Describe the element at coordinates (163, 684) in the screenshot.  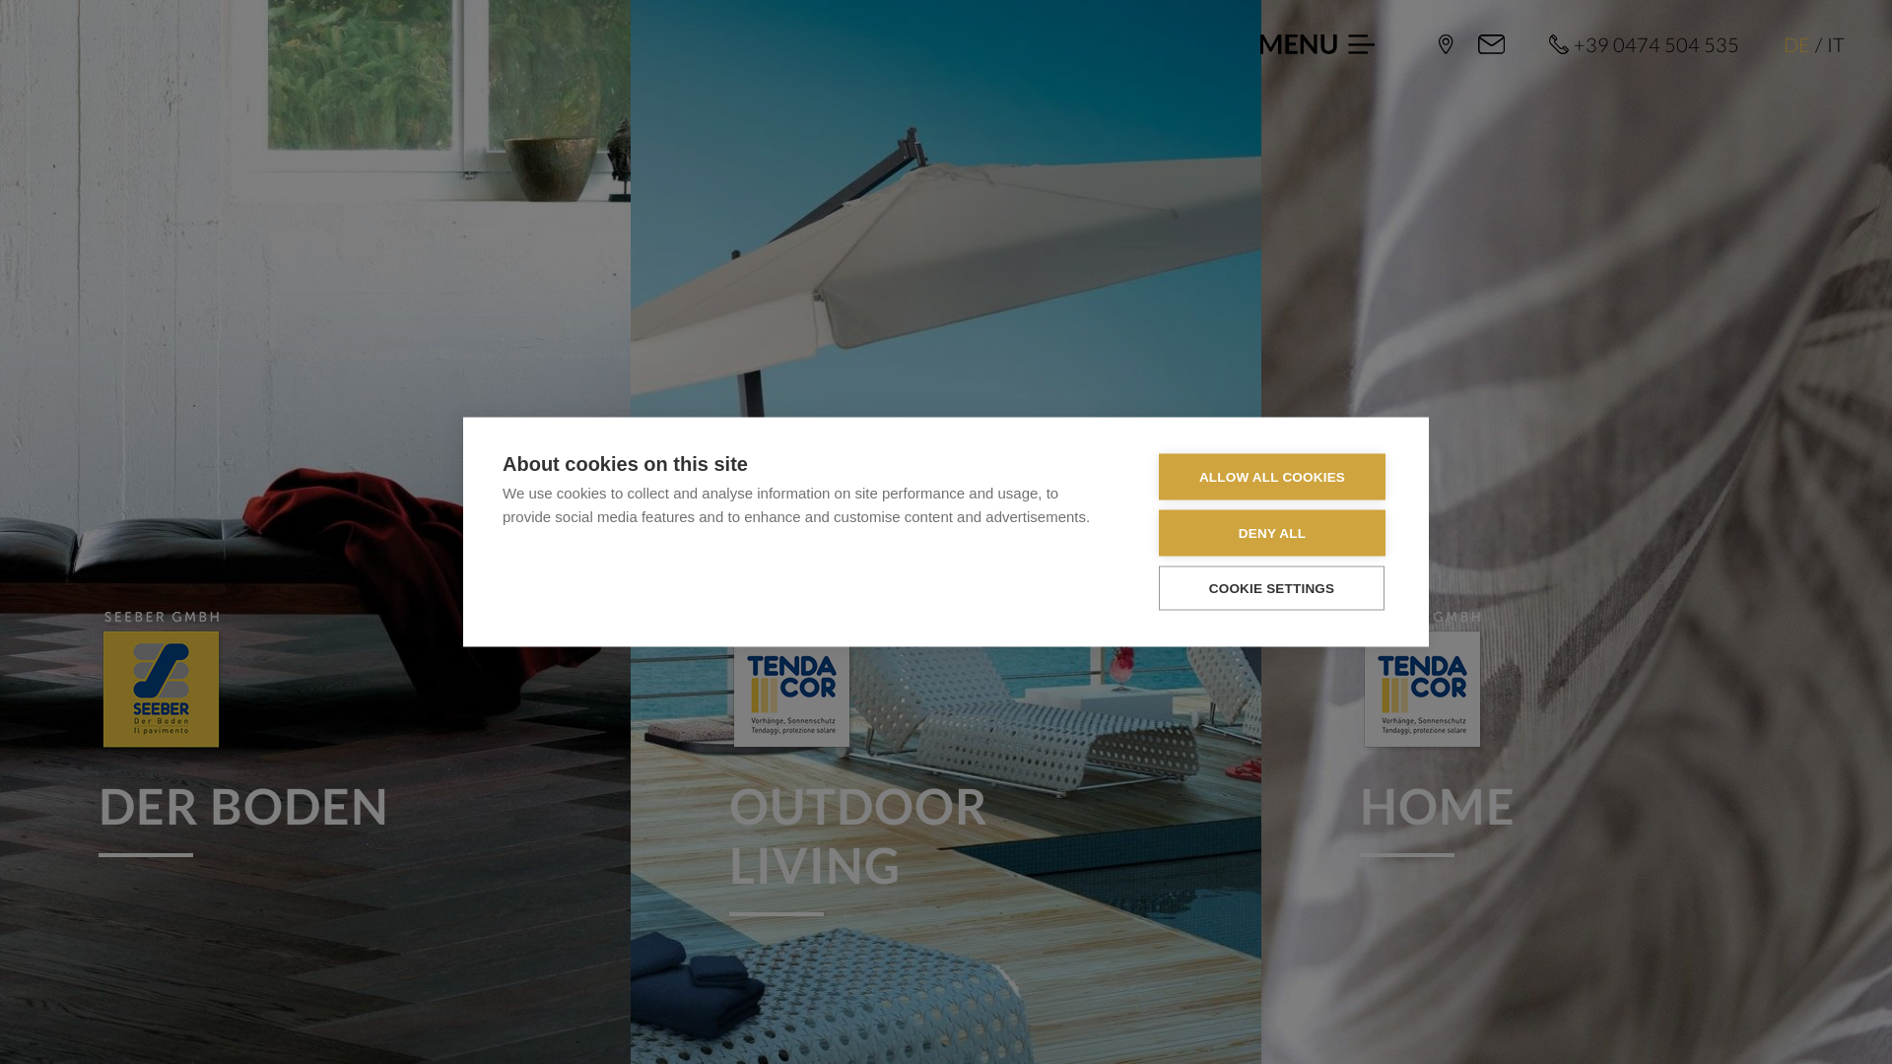
I see `Der Boden` at that location.